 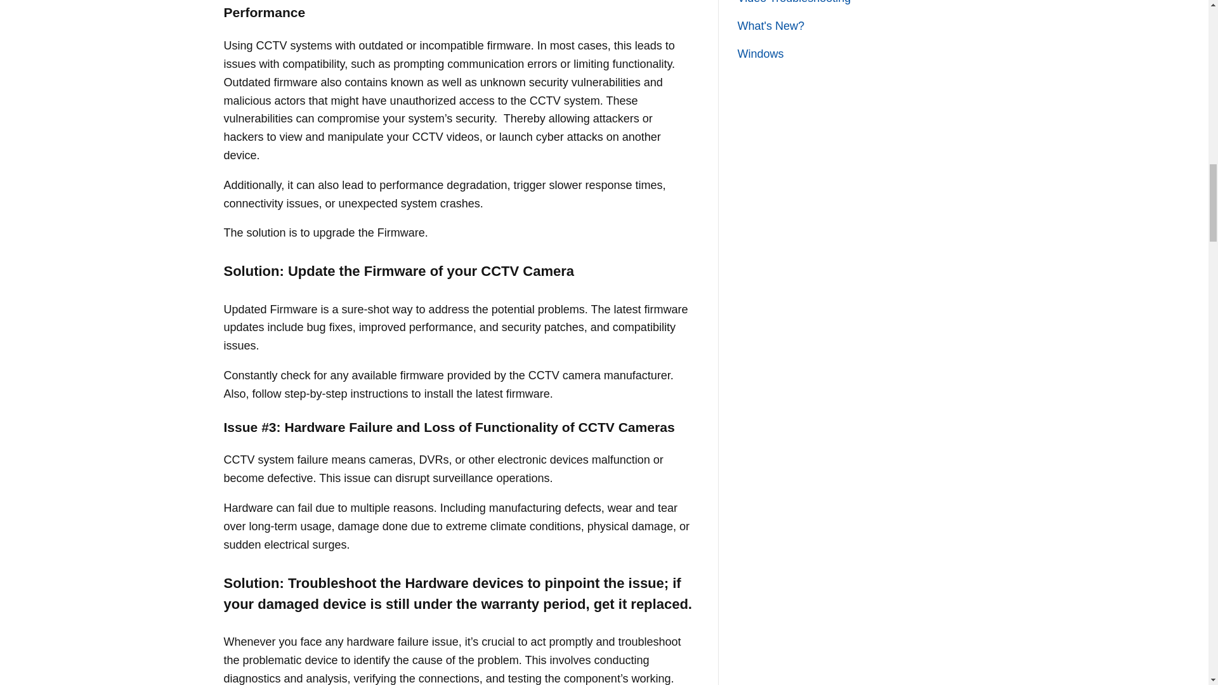 What do you see at coordinates (770, 25) in the screenshot?
I see `What's New?` at bounding box center [770, 25].